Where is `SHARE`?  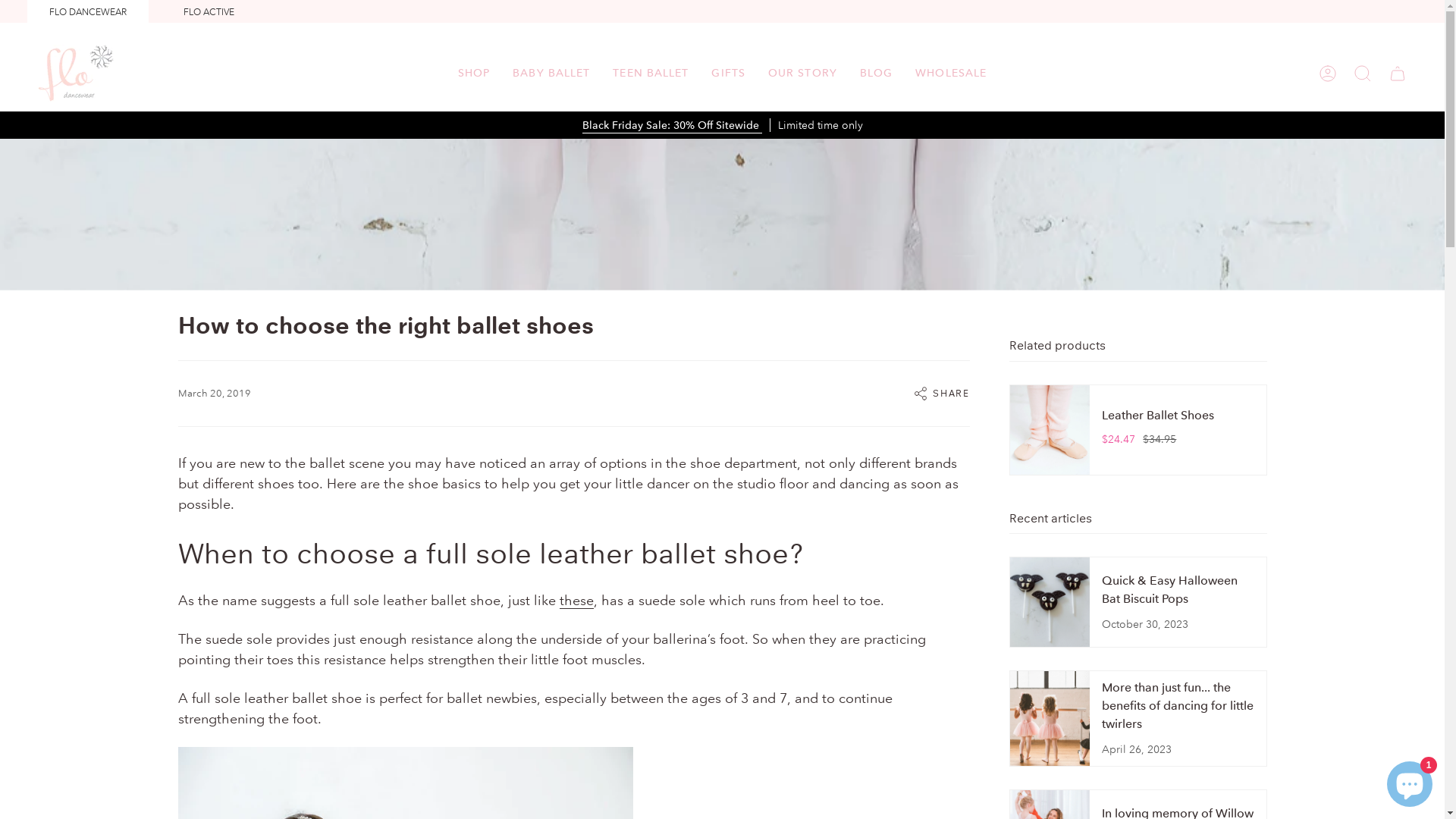
SHARE is located at coordinates (941, 394).